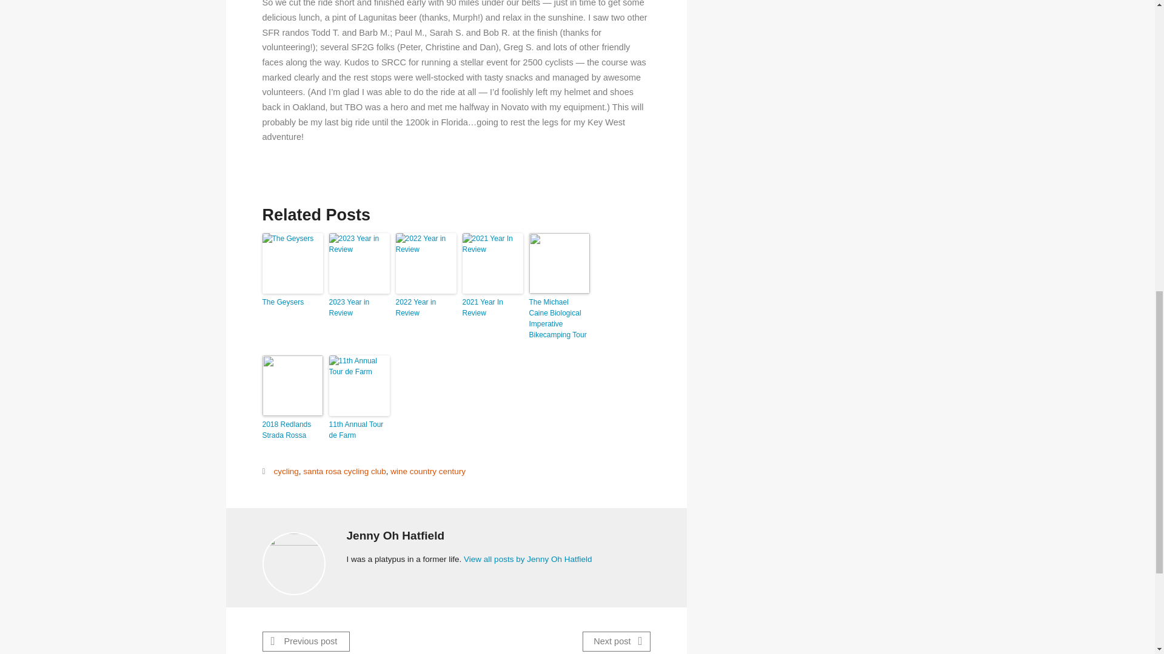 This screenshot has height=654, width=1164. What do you see at coordinates (527, 558) in the screenshot?
I see `View all posts by Jenny Oh Hatfield` at bounding box center [527, 558].